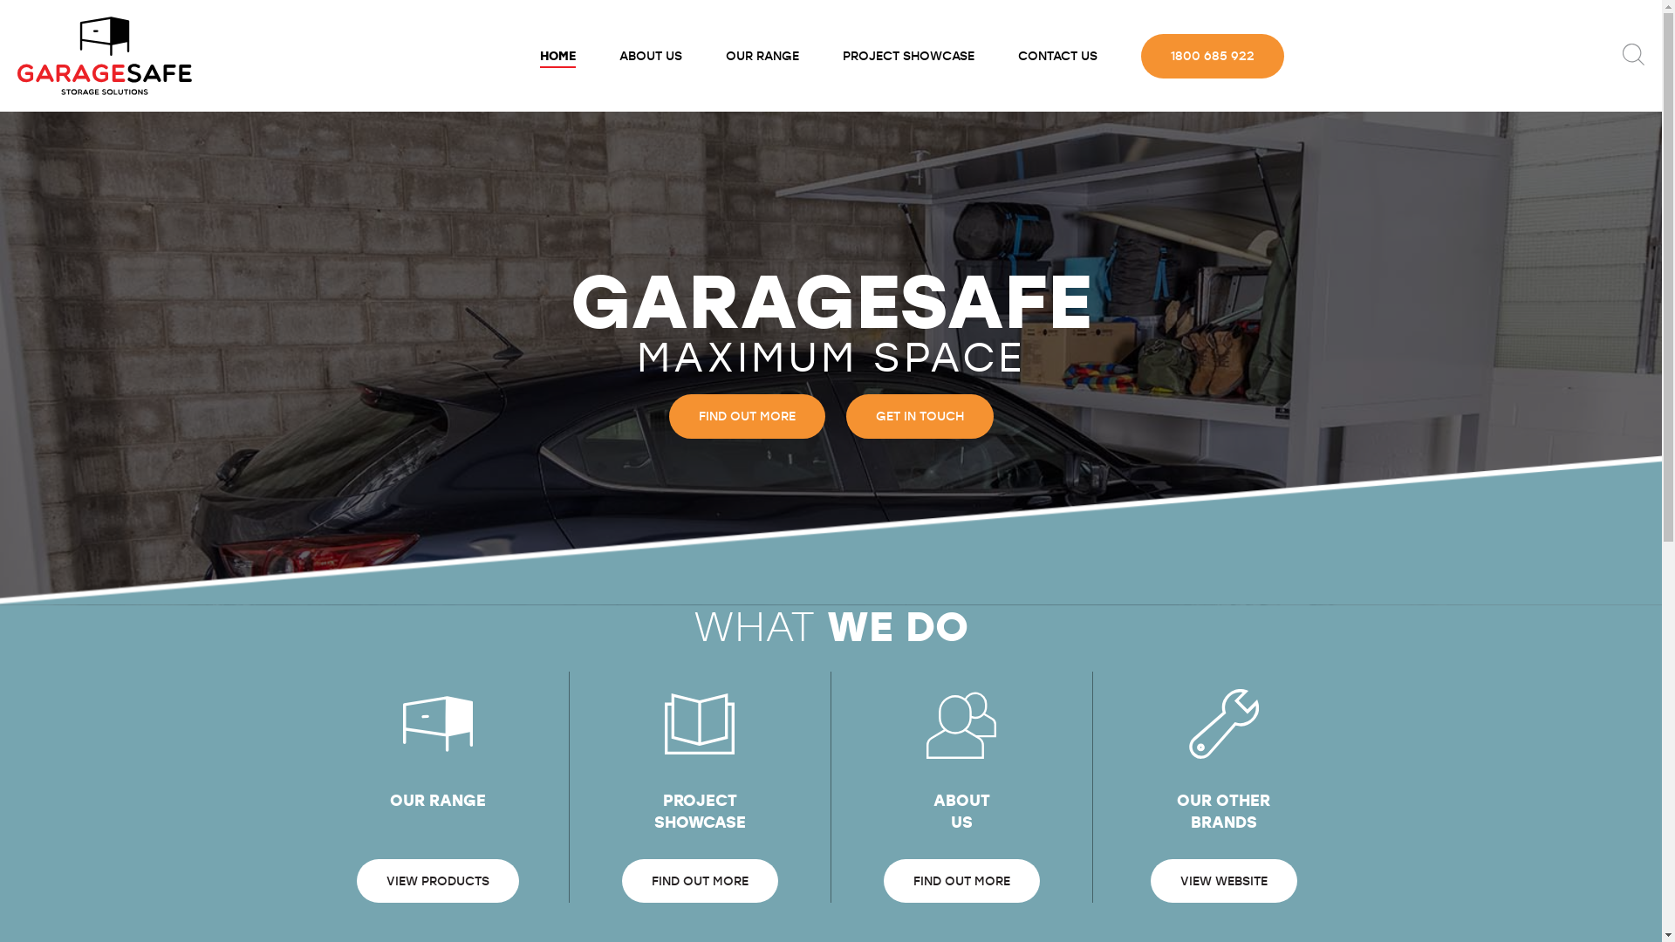 Image resolution: width=1675 pixels, height=942 pixels. I want to click on FIND OUT MORE, so click(747, 417).